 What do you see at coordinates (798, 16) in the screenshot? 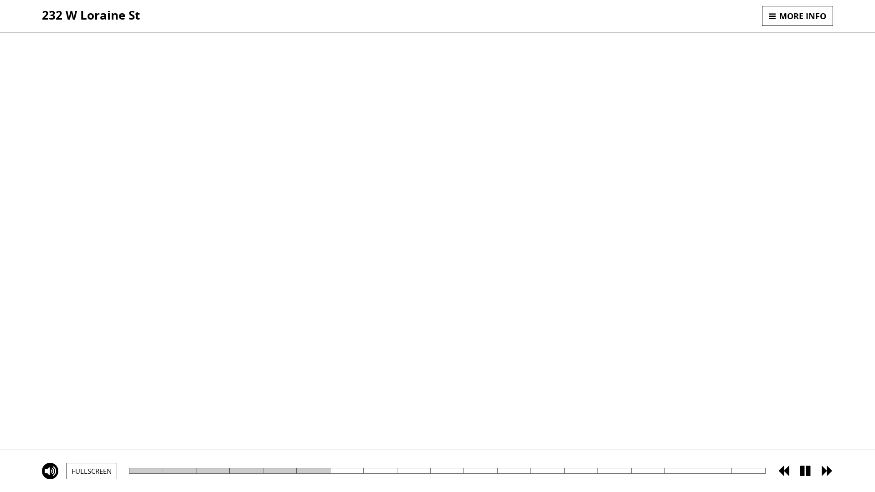
I see `MORE INFO` at bounding box center [798, 16].